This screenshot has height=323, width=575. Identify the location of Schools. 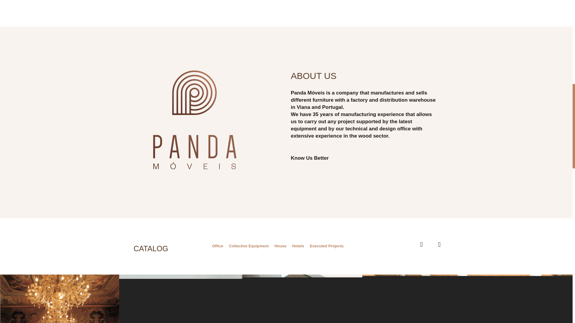
(422, 299).